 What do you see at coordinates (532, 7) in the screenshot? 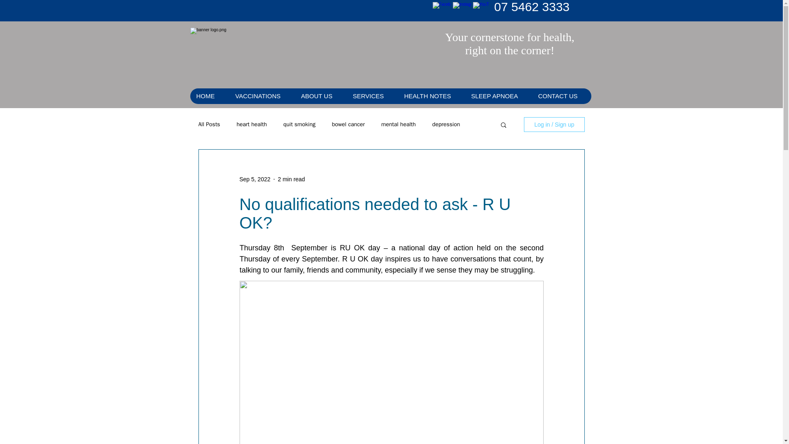
I see `07 5462 3333` at bounding box center [532, 7].